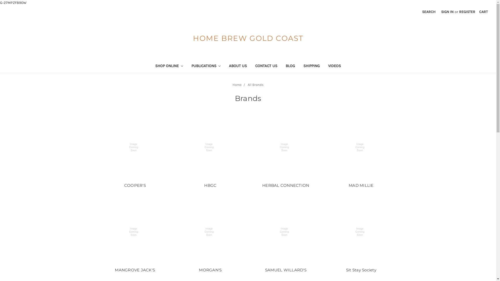  I want to click on COOPER'S, so click(135, 185).